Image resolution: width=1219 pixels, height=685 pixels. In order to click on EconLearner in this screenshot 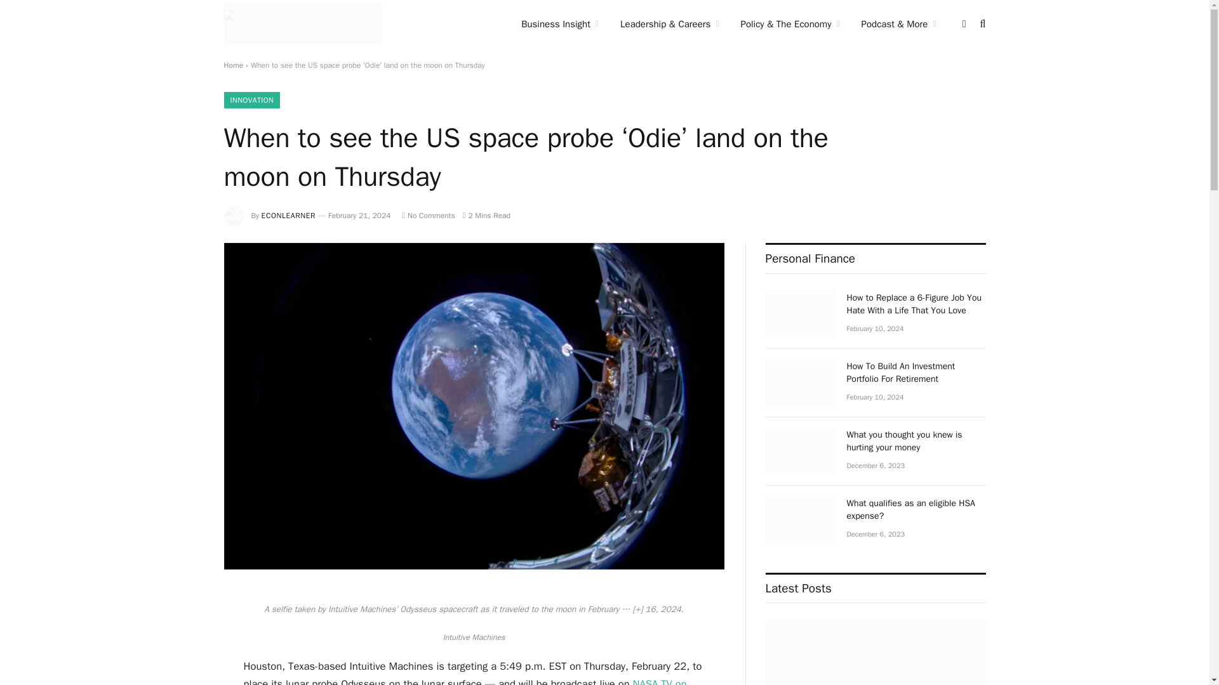, I will do `click(302, 24)`.